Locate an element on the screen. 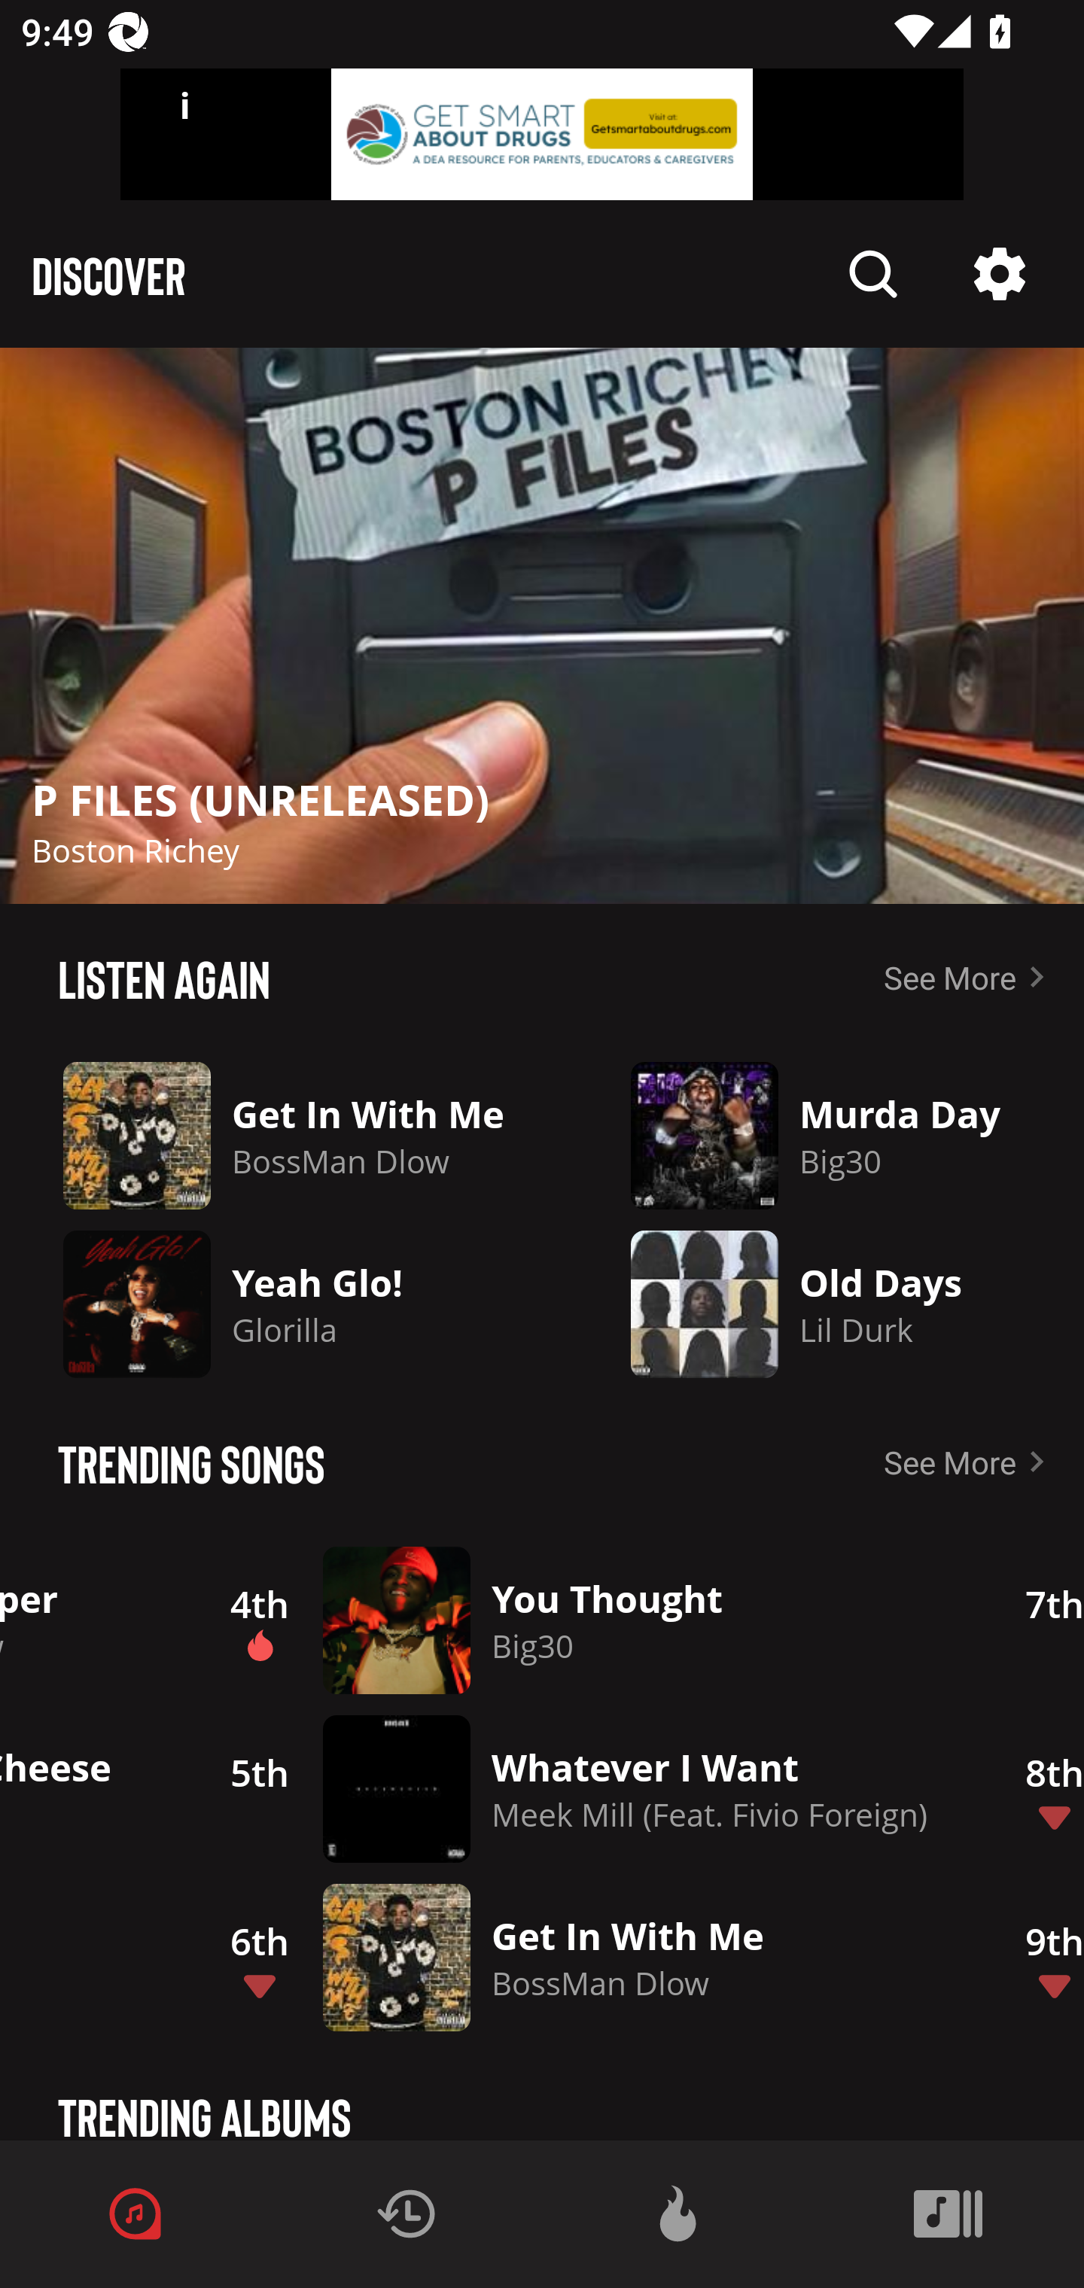 Image resolution: width=1084 pixels, height=2288 pixels. See More is located at coordinates (970, 977).